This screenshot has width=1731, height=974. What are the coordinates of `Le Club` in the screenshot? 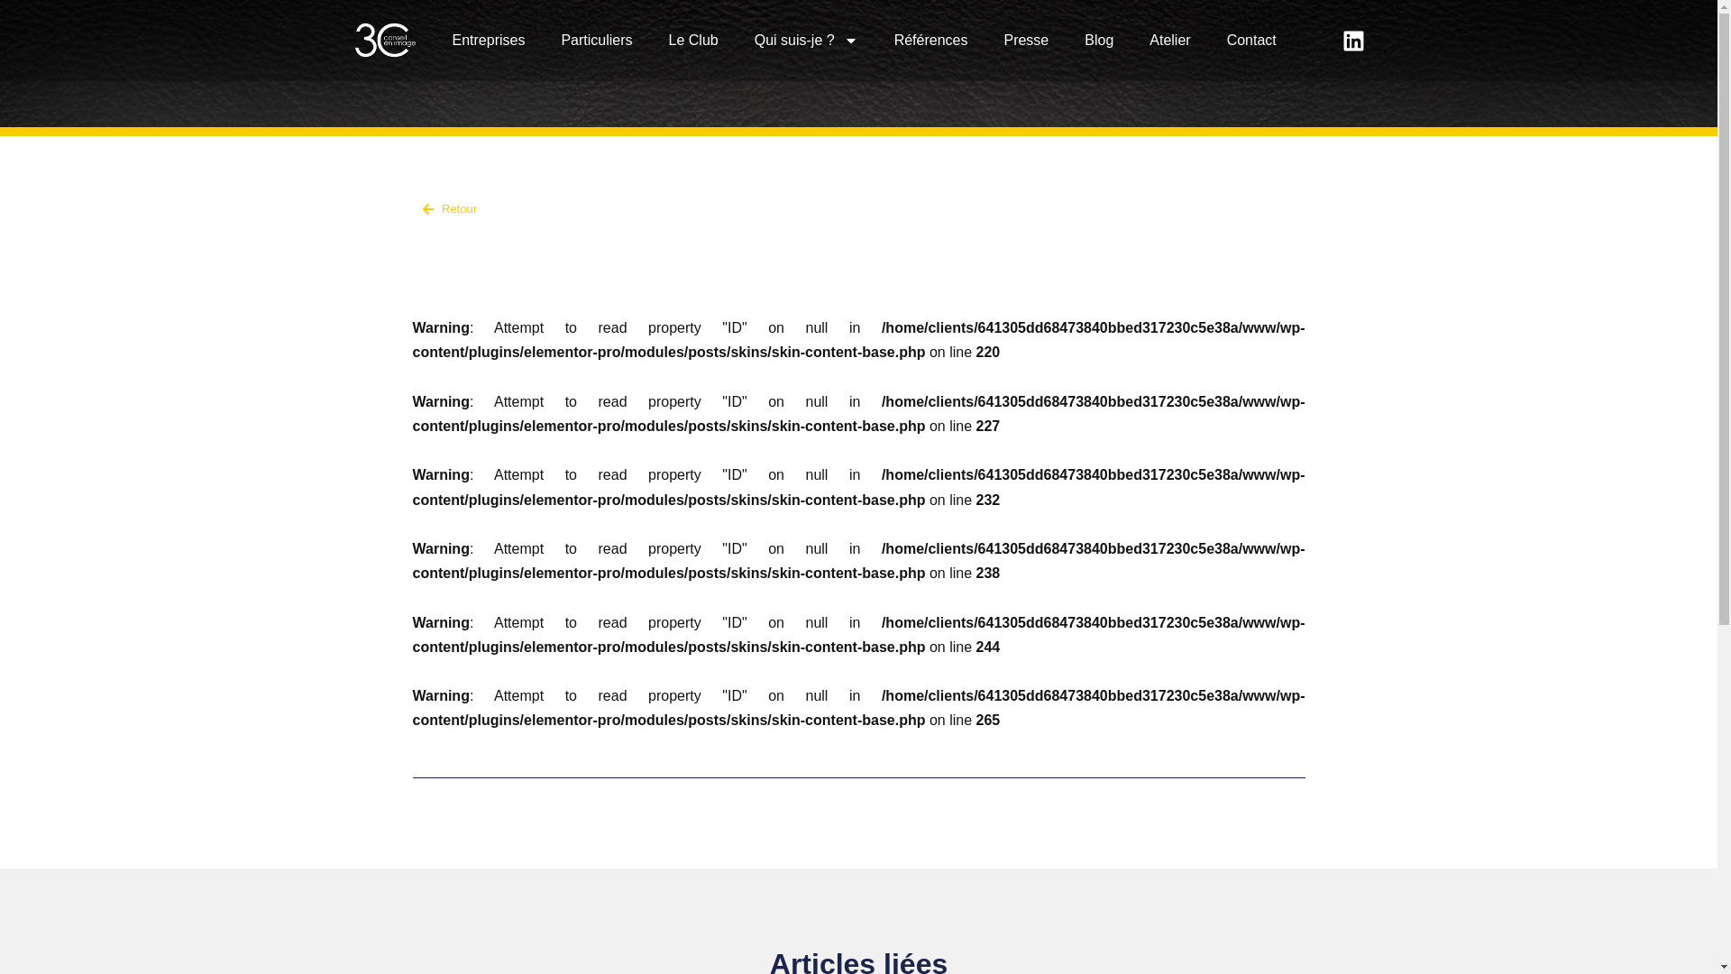 It's located at (694, 41).